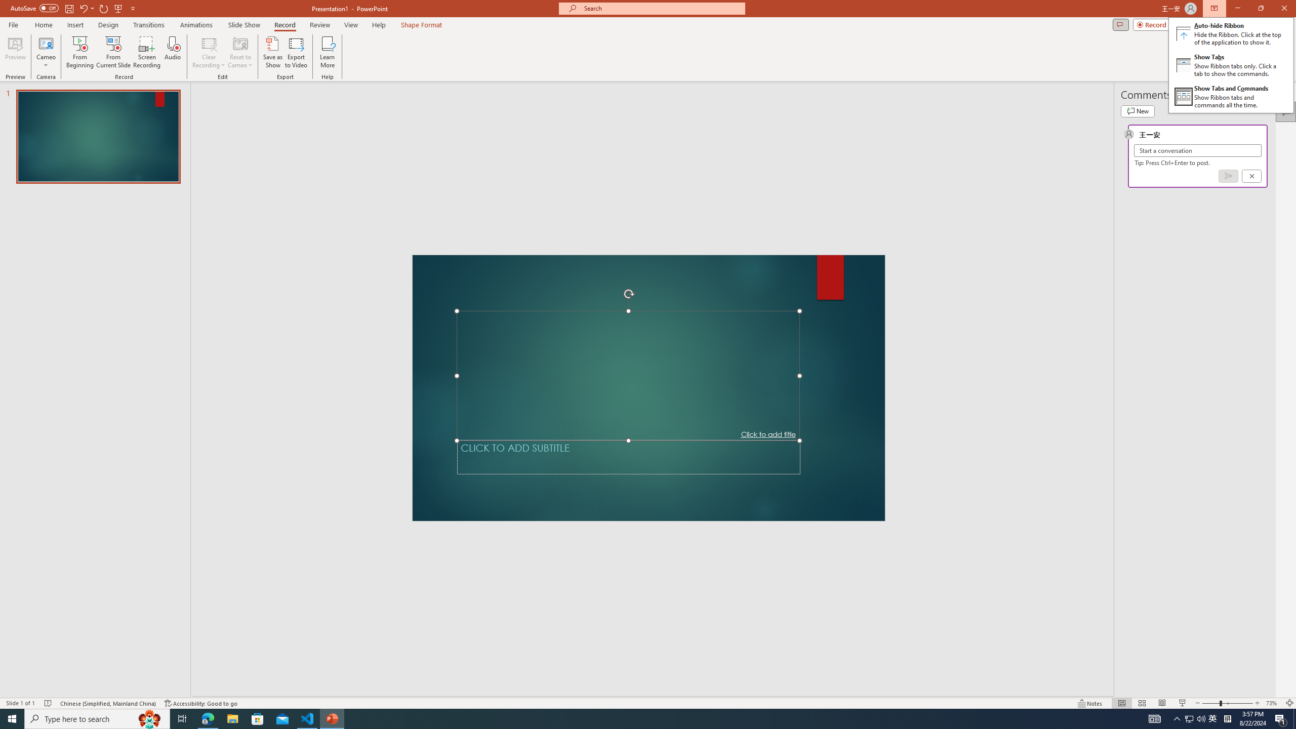 This screenshot has width=1296, height=729. Describe the element at coordinates (1183, 703) in the screenshot. I see `Slide Show` at that location.